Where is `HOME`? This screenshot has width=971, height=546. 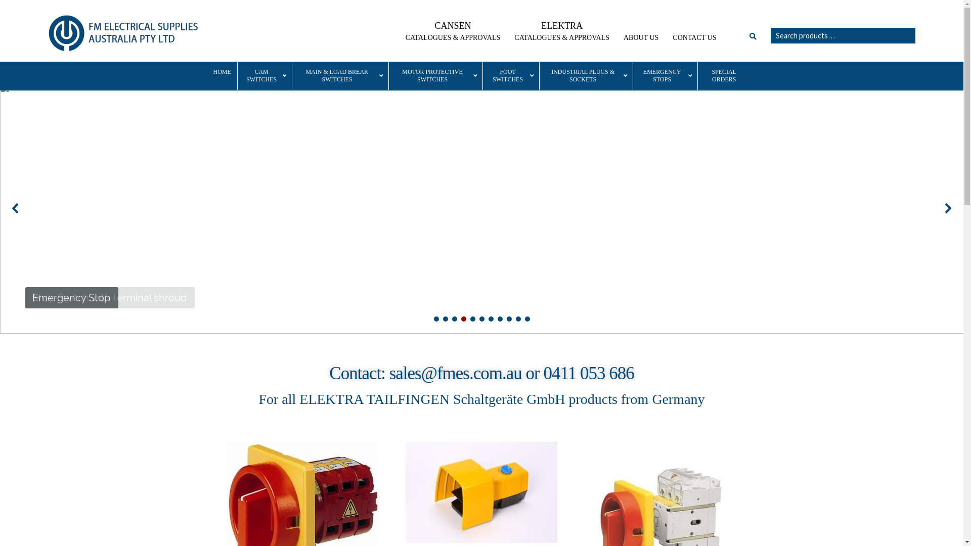 HOME is located at coordinates (223, 72).